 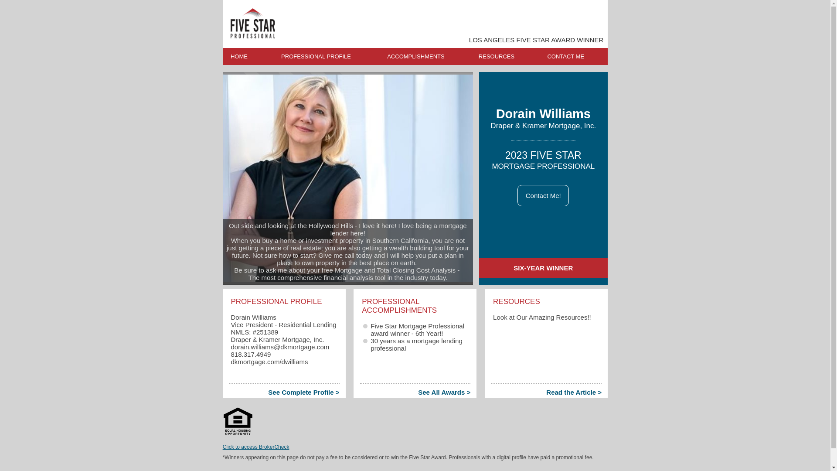 I want to click on Contact Me!, so click(x=543, y=195).